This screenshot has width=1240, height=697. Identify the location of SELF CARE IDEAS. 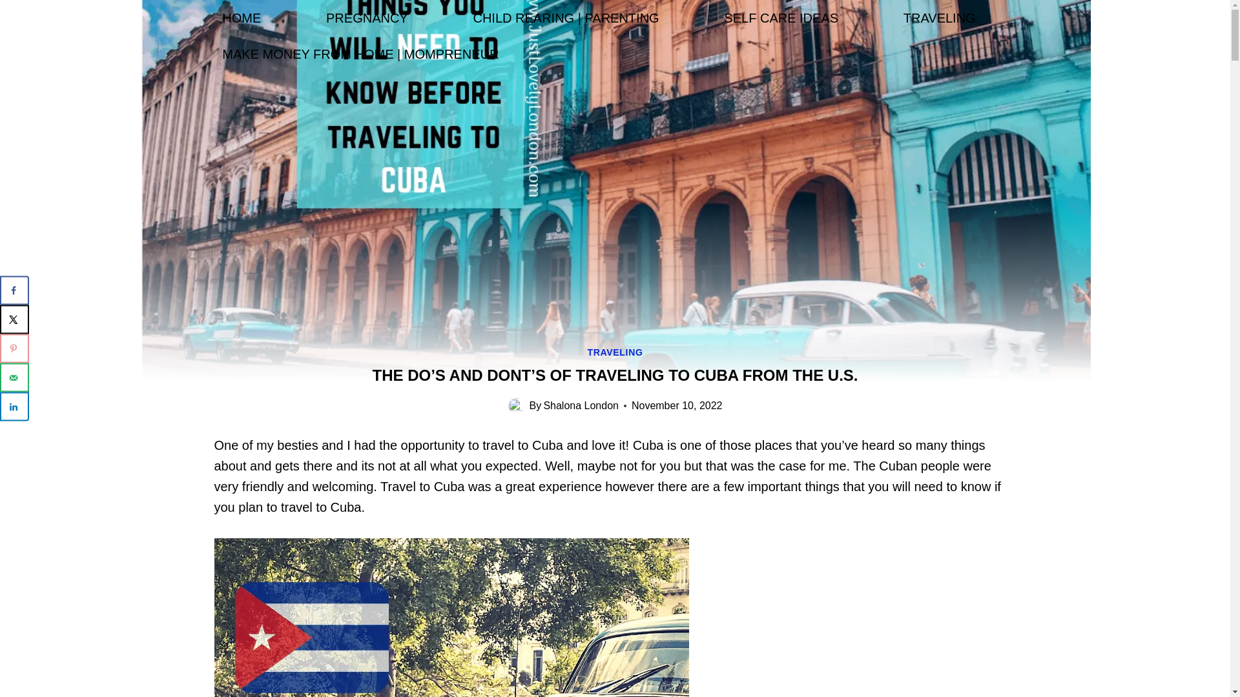
(781, 18).